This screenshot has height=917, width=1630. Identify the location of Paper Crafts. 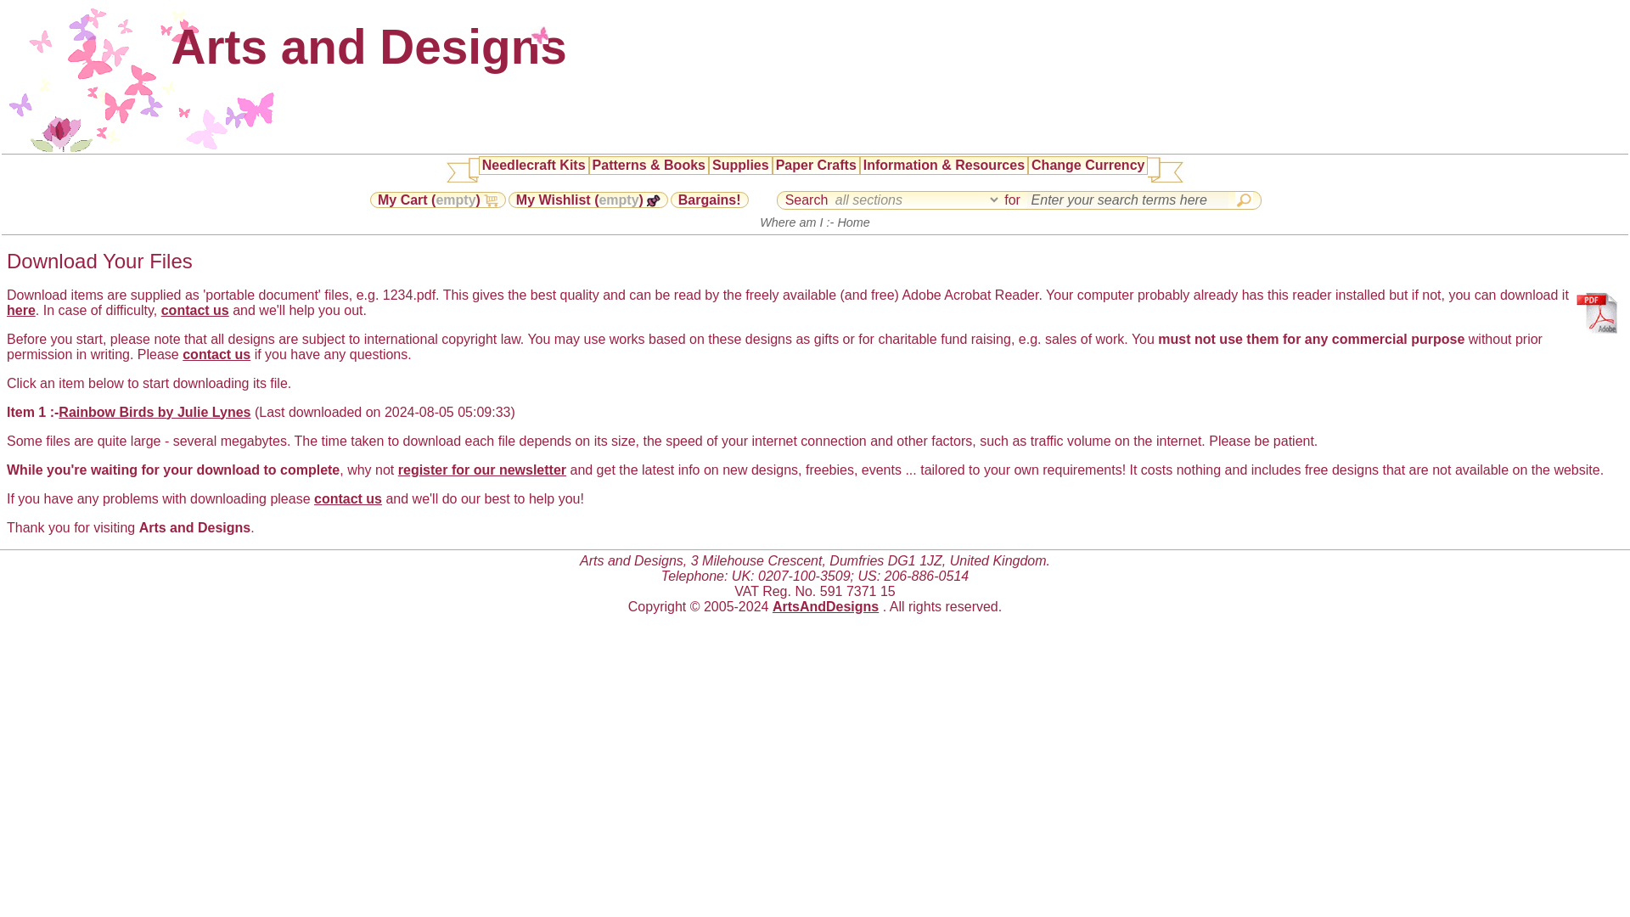
(816, 165).